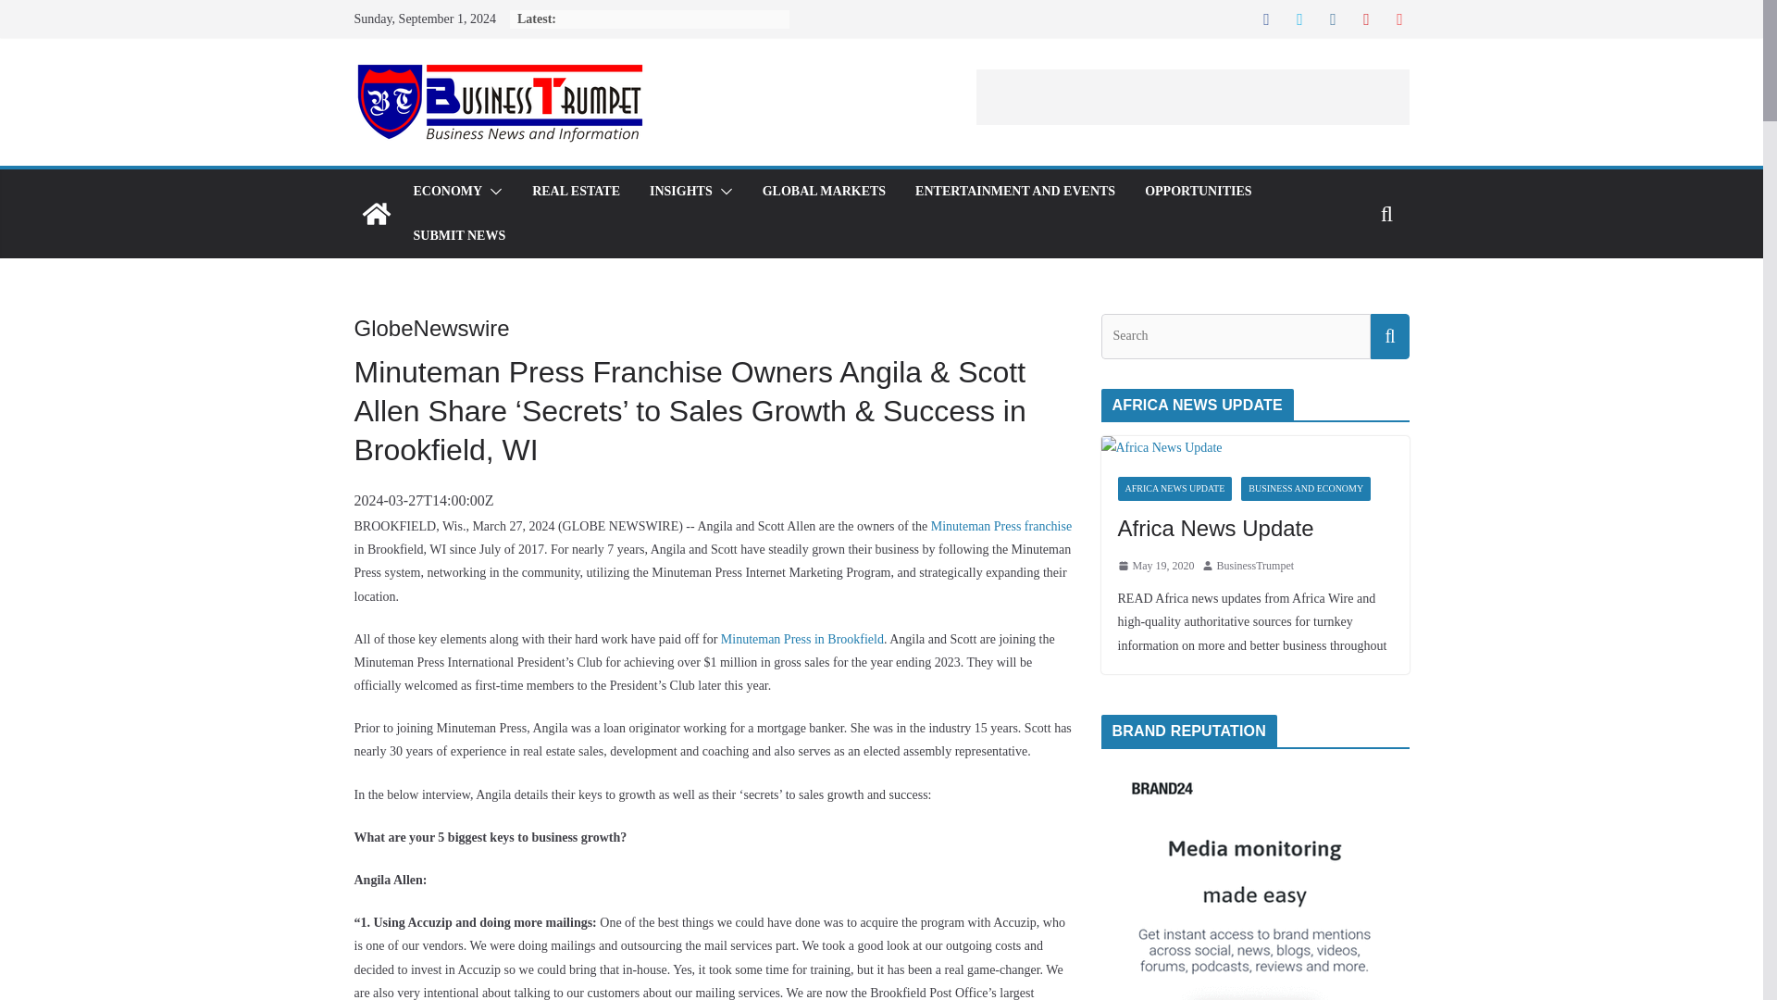 The width and height of the screenshot is (1777, 1000). I want to click on SUBMIT NEWS, so click(458, 235).